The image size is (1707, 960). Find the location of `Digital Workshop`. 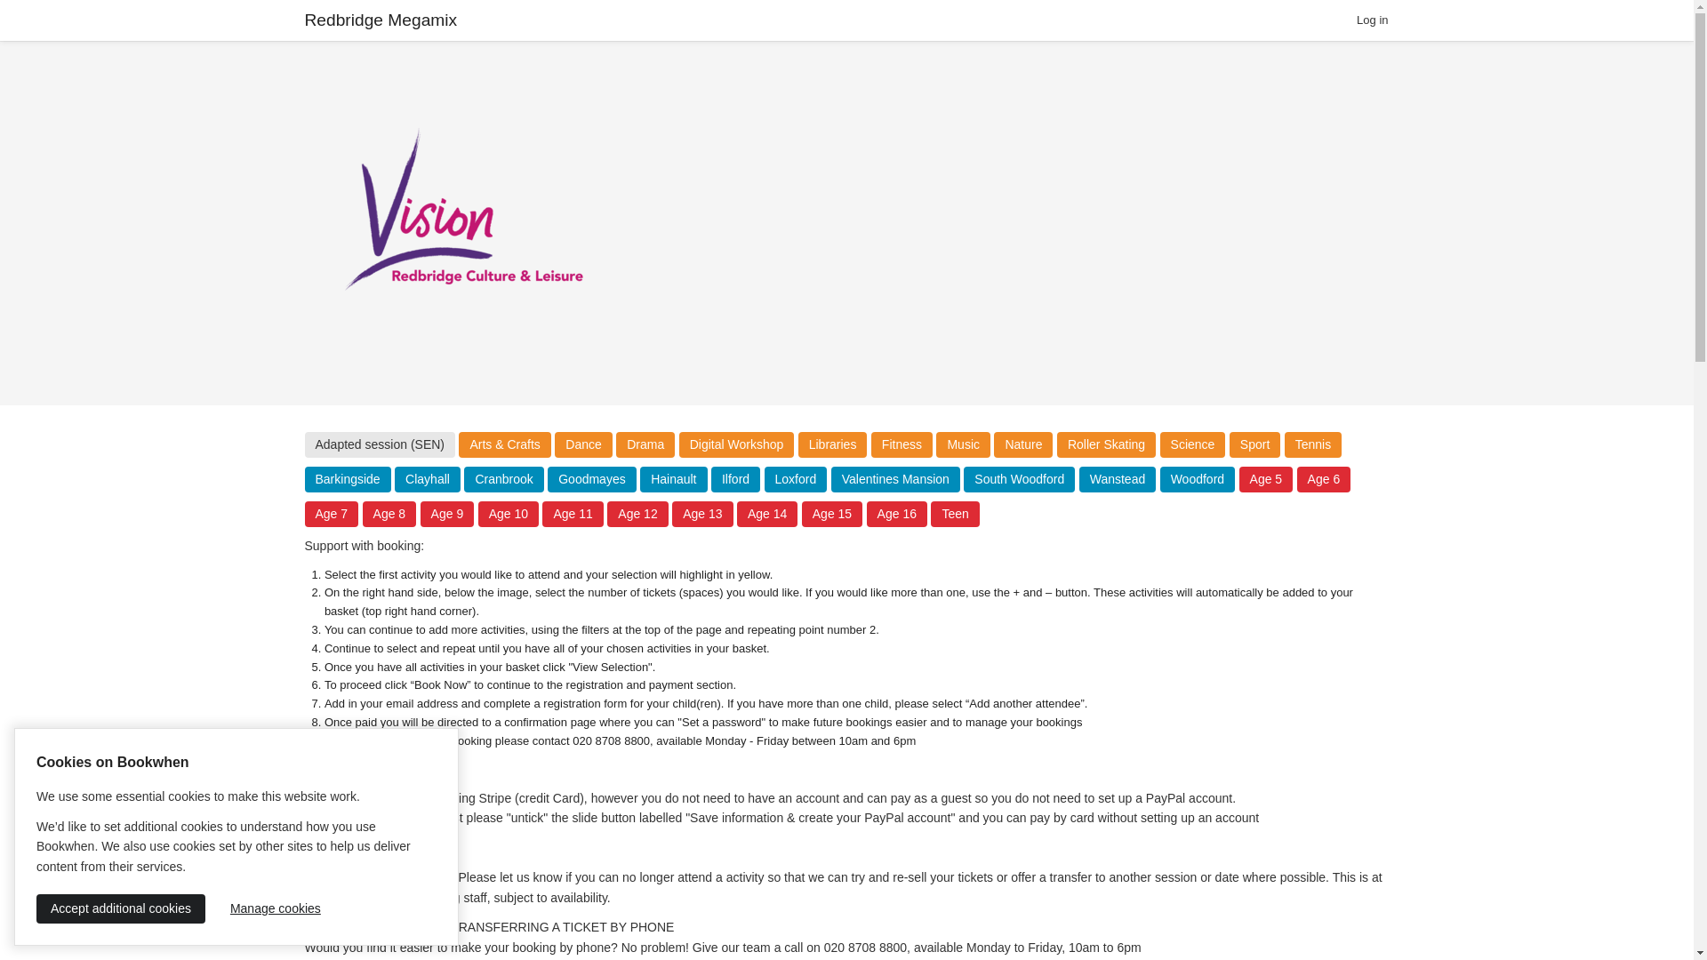

Digital Workshop is located at coordinates (737, 444).